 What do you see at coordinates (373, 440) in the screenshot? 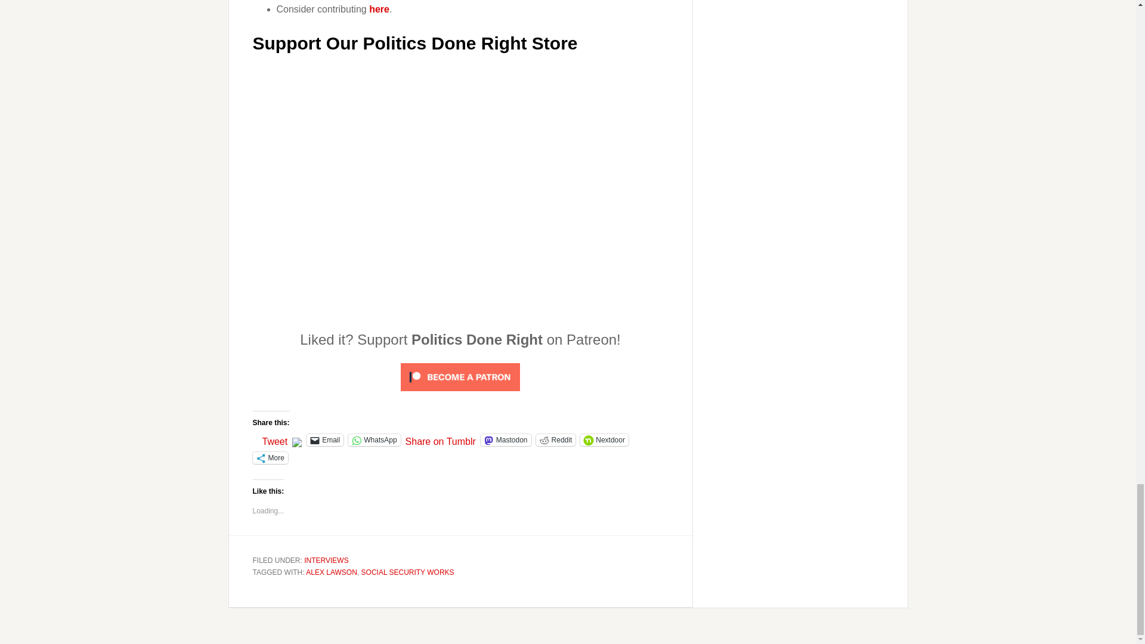
I see `Click to share on WhatsApp` at bounding box center [373, 440].